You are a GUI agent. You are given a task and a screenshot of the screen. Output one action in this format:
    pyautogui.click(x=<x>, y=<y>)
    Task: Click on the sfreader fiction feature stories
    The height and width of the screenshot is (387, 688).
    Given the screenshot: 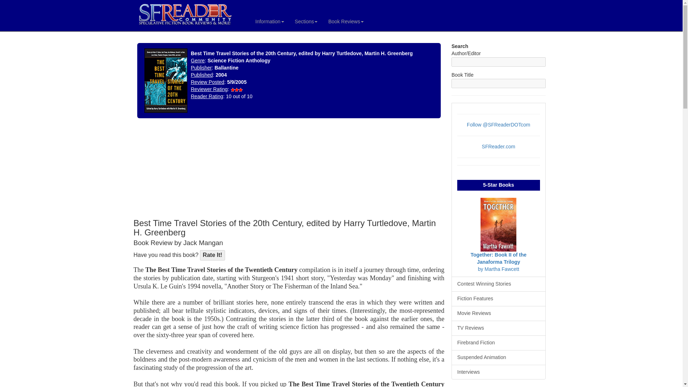 What is the action you would take?
    pyautogui.click(x=498, y=299)
    